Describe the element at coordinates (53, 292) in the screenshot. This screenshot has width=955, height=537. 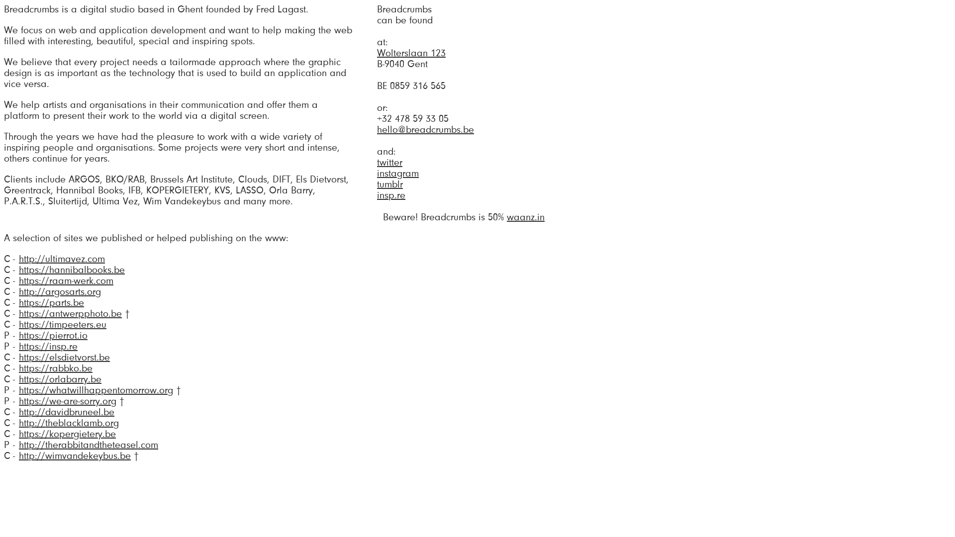
I see `Chttp://argosarts.org` at that location.